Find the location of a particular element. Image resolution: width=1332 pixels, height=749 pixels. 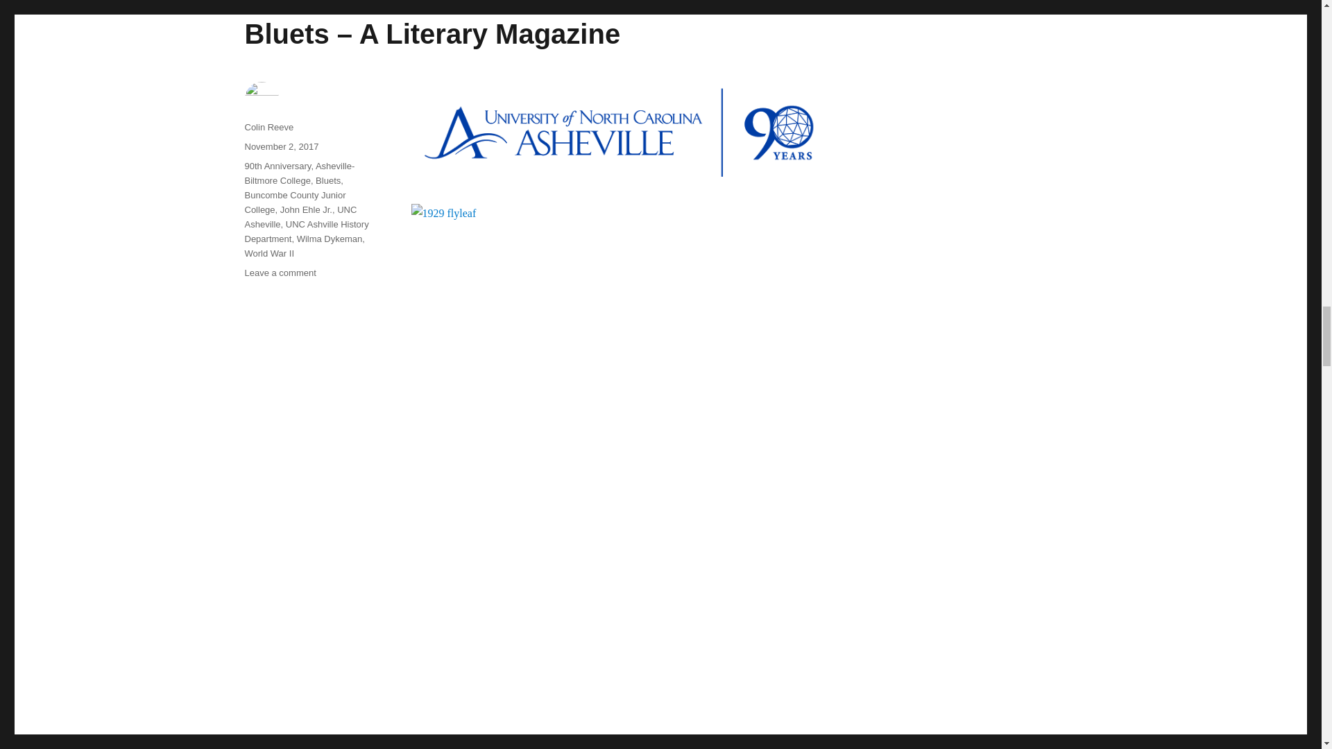

World War II is located at coordinates (269, 252).